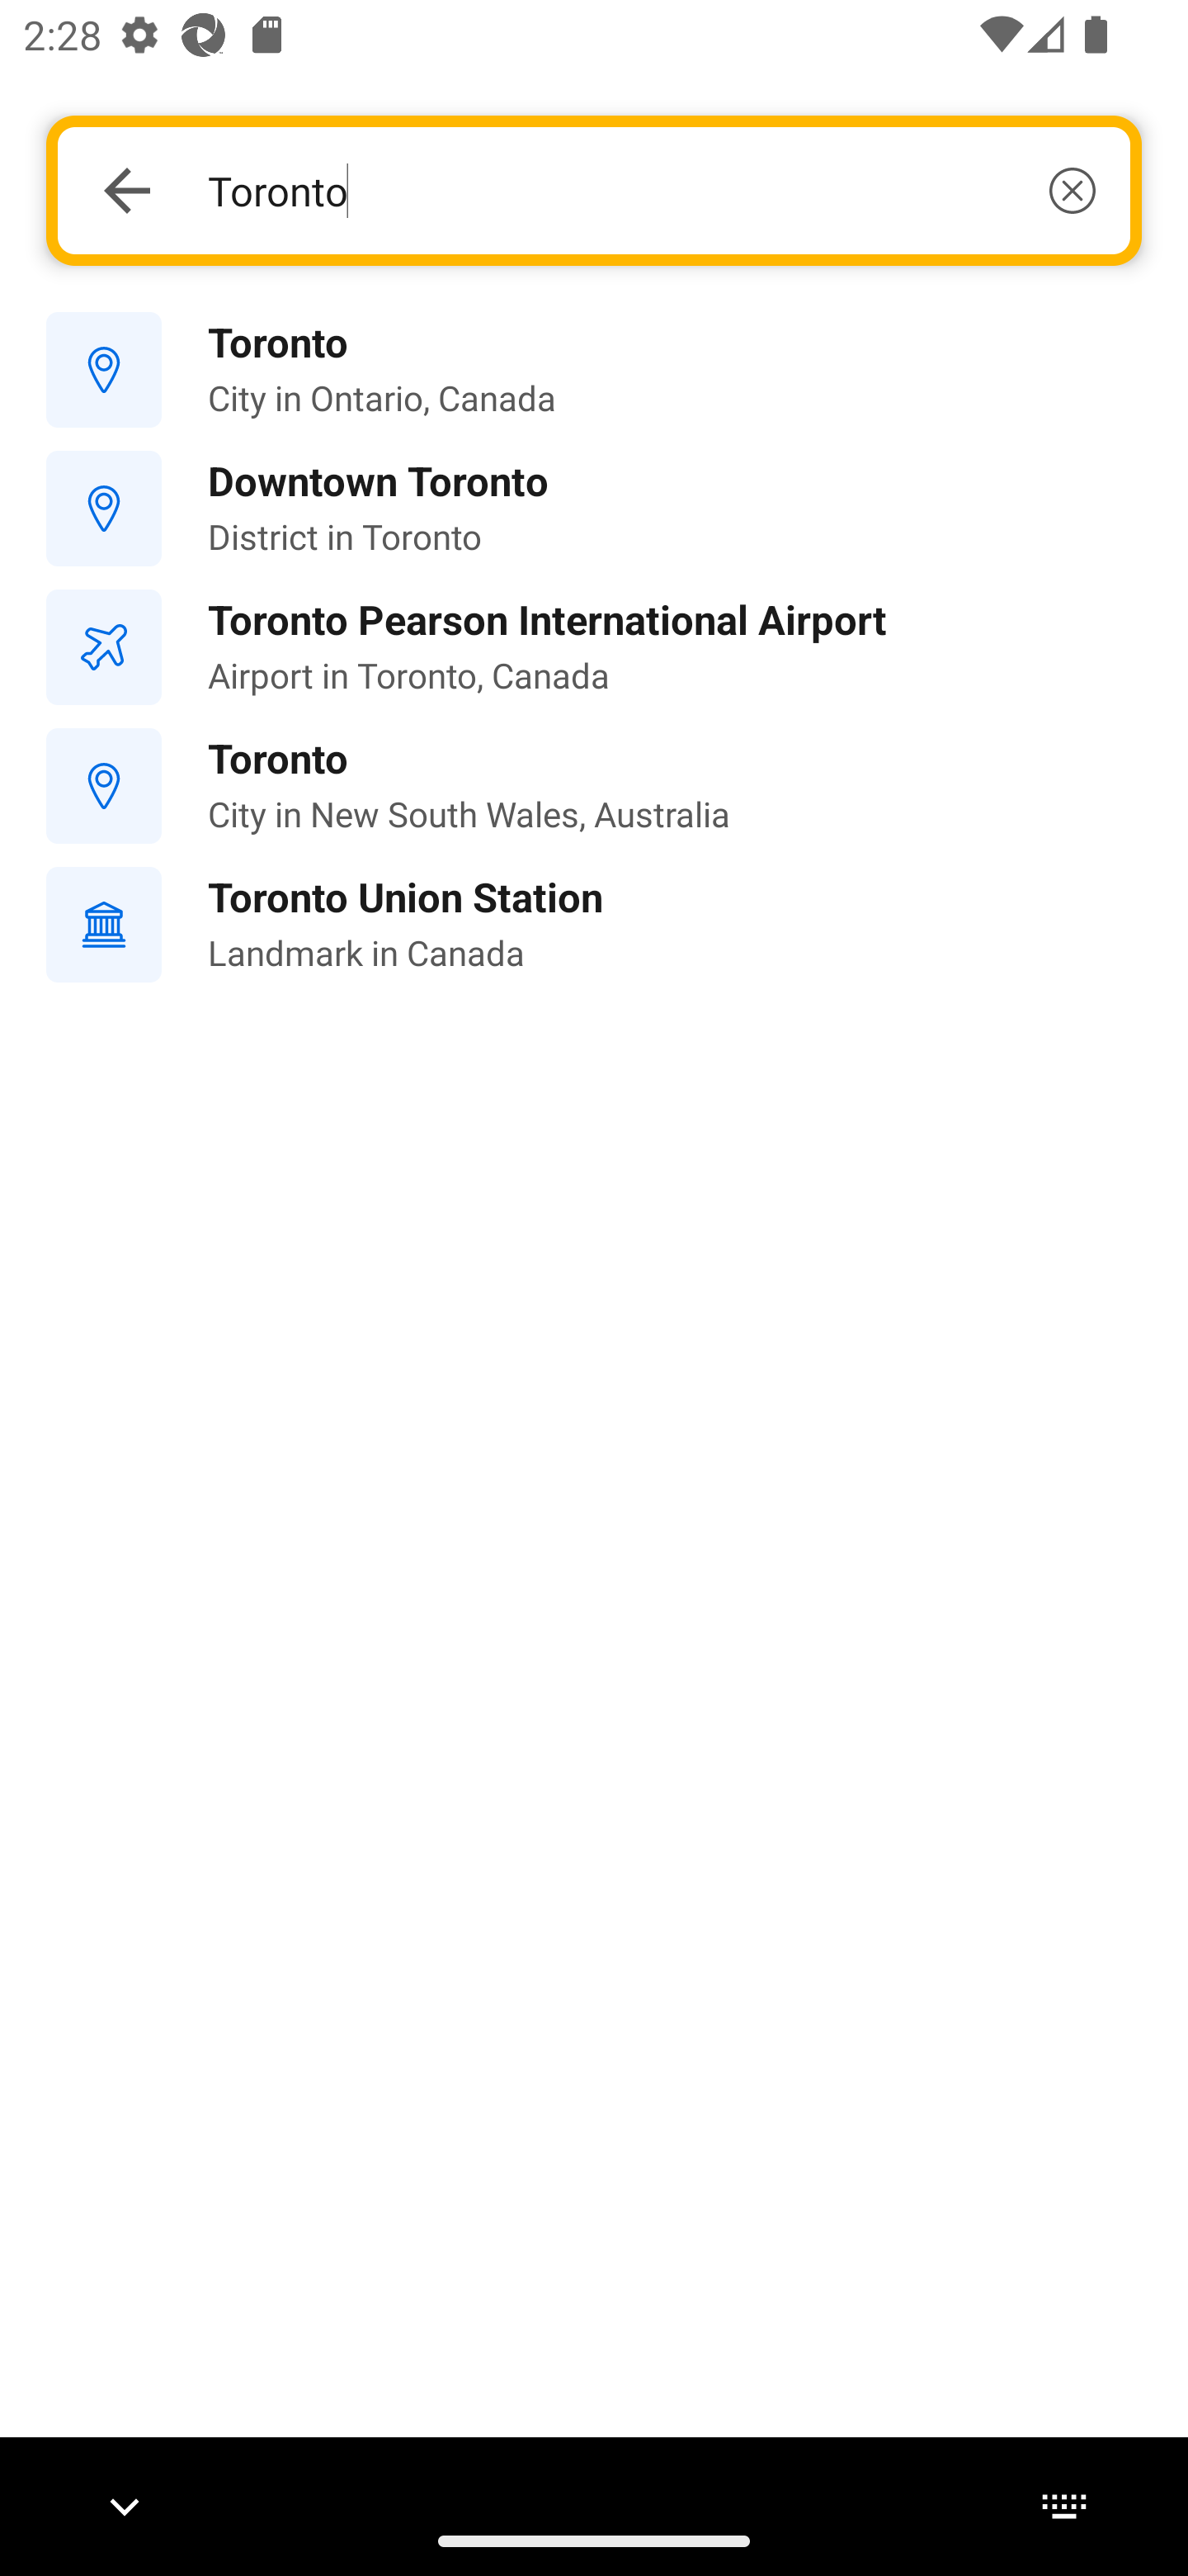 The image size is (1188, 2576). I want to click on Toronto City in Ontario, Canada, so click(594, 371).